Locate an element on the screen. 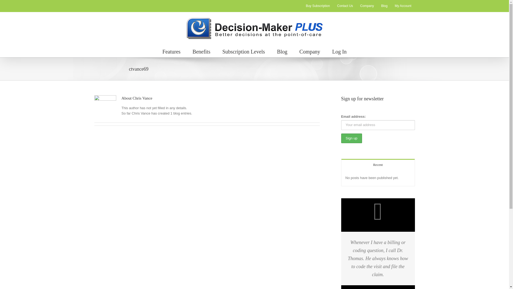 Image resolution: width=513 pixels, height=289 pixels. Subscription Levels is located at coordinates (243, 51).